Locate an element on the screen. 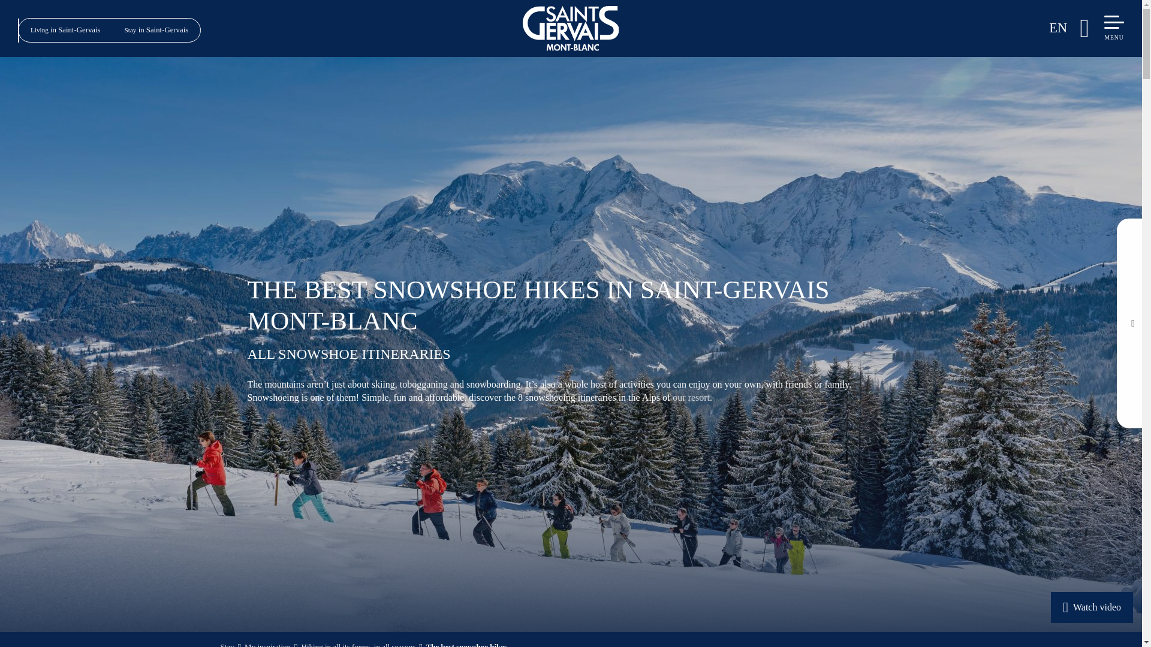 This screenshot has width=1151, height=647. Stay is located at coordinates (228, 645).